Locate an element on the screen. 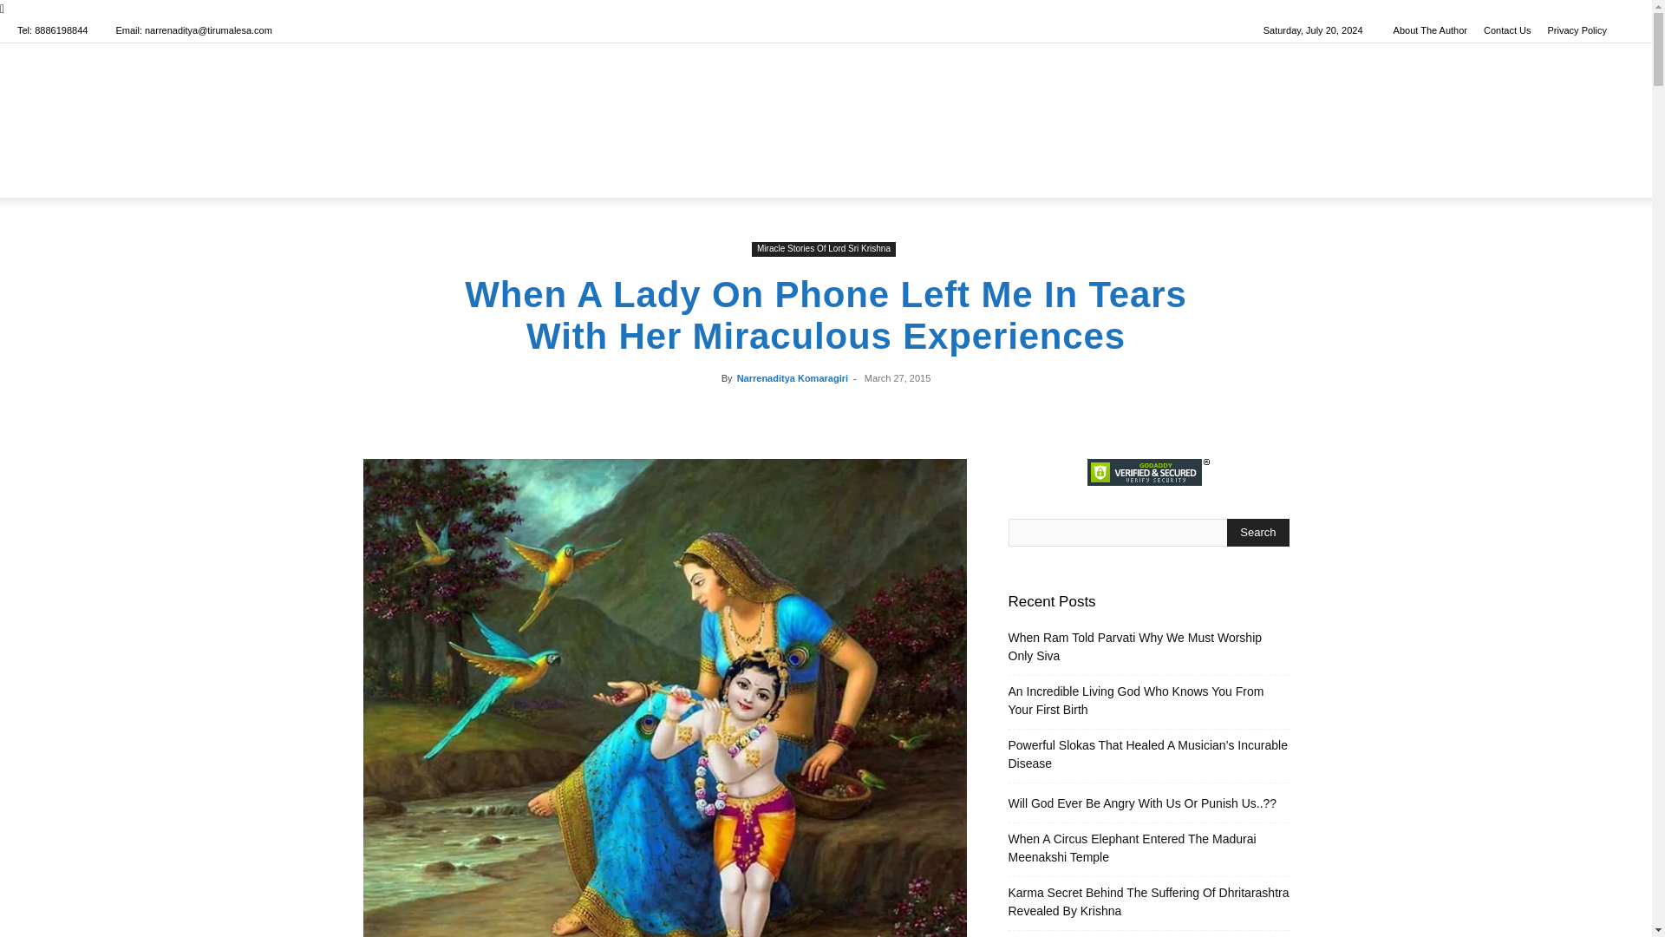  Search is located at coordinates (1596, 246).